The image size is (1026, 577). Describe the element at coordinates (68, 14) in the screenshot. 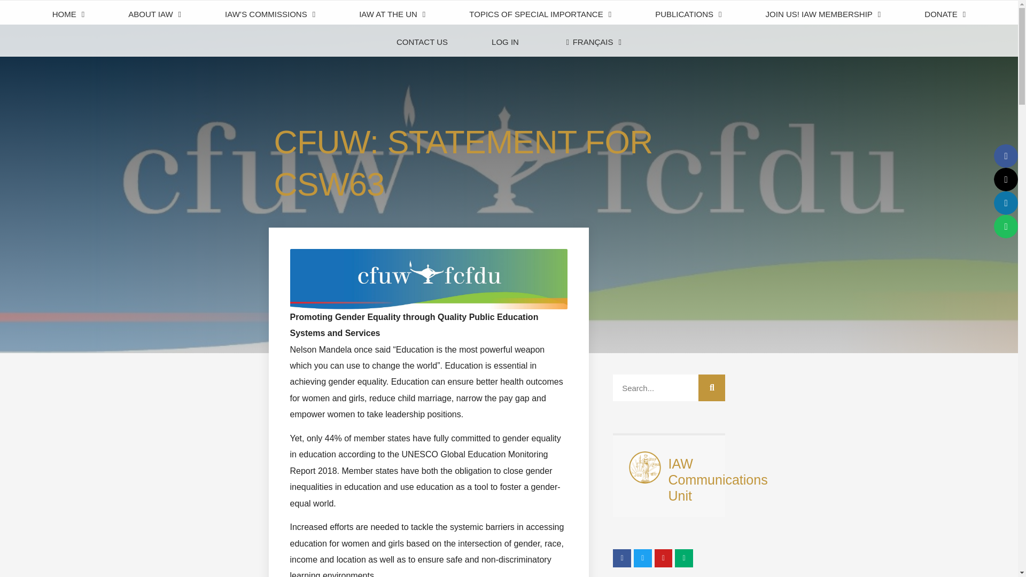

I see `HOME` at that location.